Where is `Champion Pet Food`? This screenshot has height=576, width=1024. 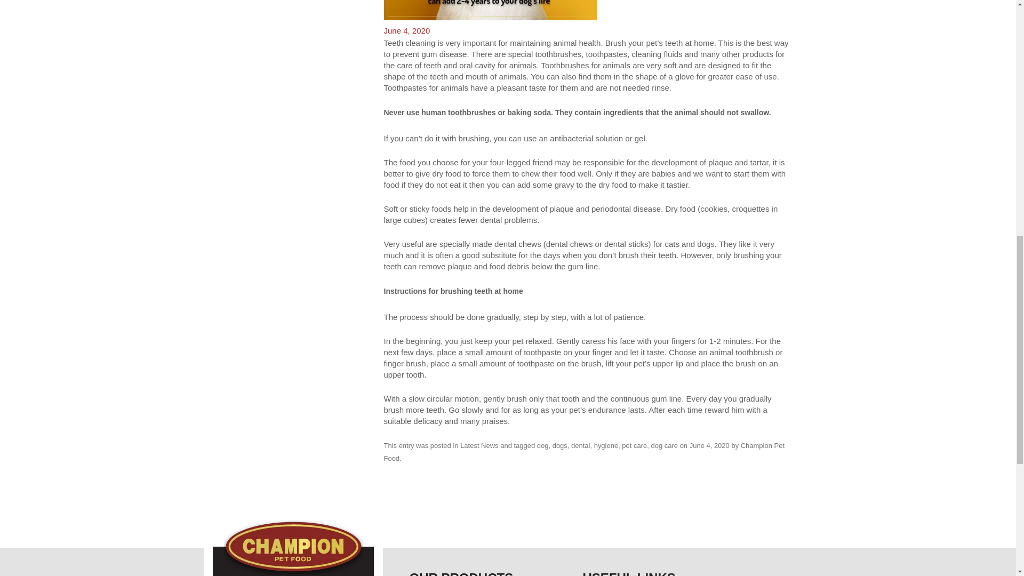 Champion Pet Food is located at coordinates (585, 452).